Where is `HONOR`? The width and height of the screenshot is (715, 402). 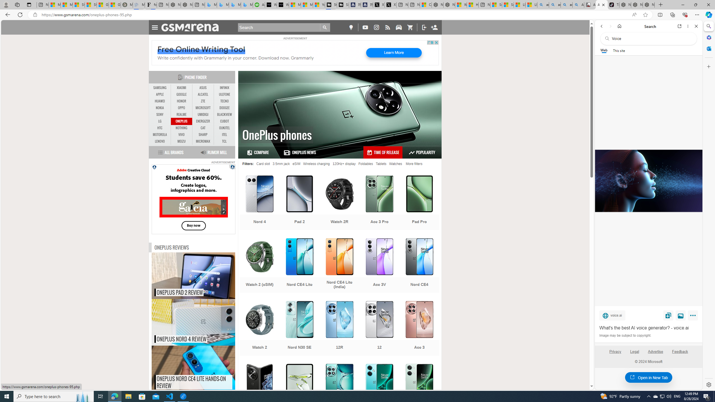
HONOR is located at coordinates (182, 101).